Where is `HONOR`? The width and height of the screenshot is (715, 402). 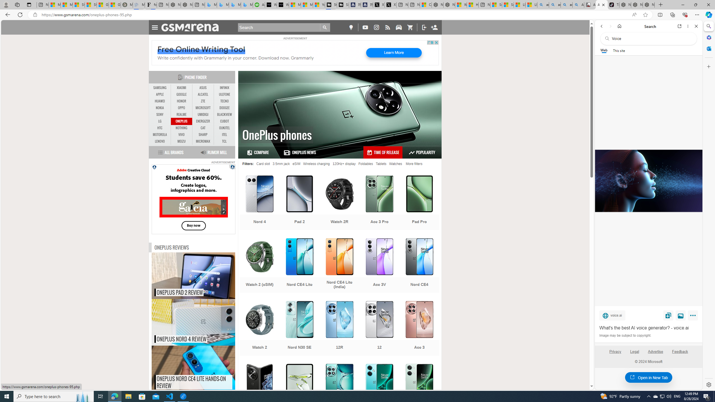
HONOR is located at coordinates (182, 101).